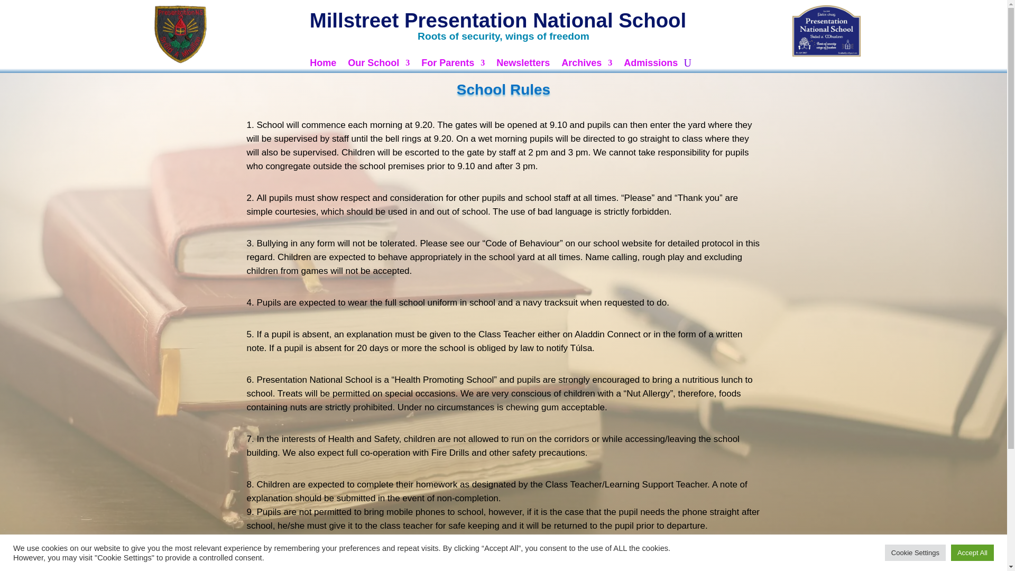  Describe the element at coordinates (379, 65) in the screenshot. I see `Our School` at that location.